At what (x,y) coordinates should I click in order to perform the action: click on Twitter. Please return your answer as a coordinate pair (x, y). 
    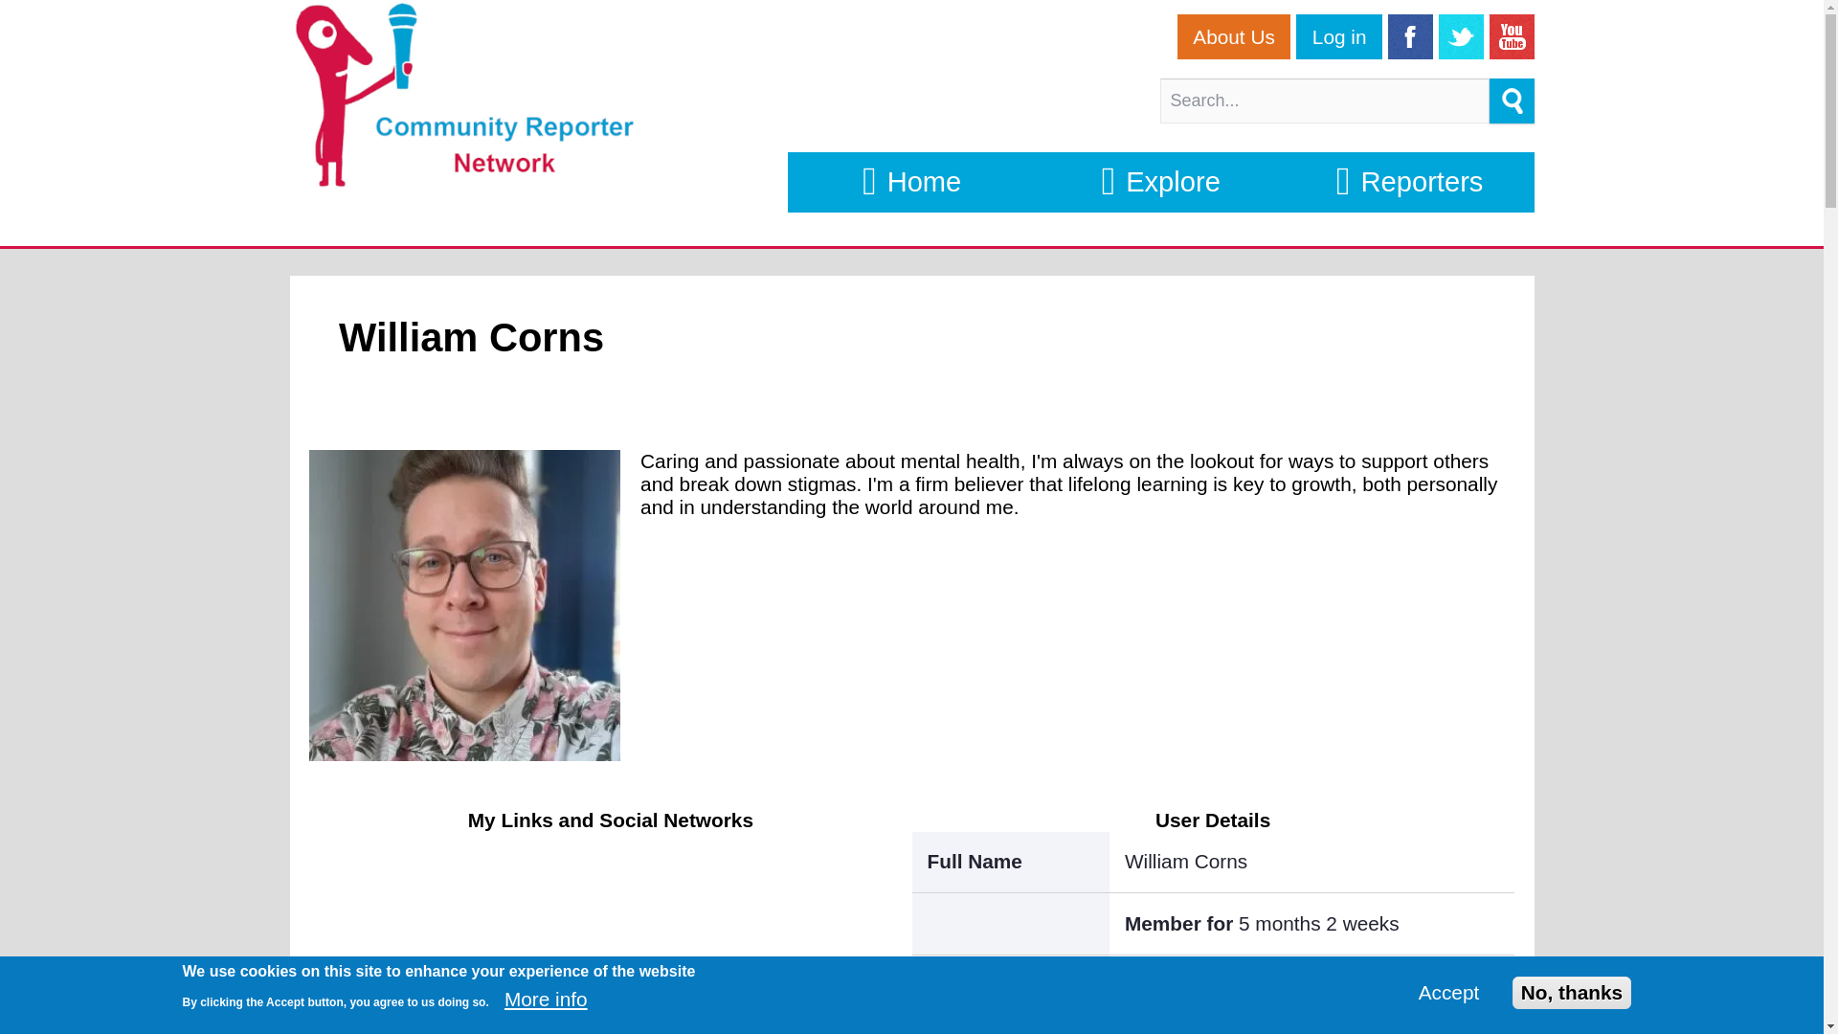
    Looking at the image, I should click on (1461, 36).